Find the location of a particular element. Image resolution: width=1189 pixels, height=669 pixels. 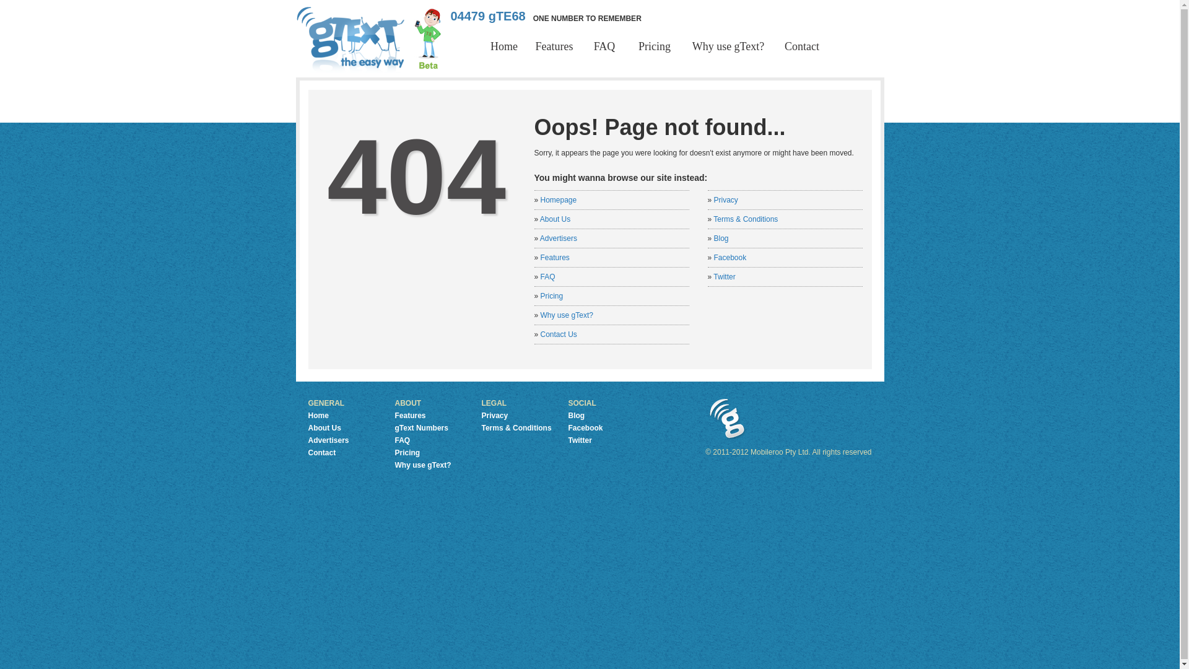

Twitter is located at coordinates (580, 440).